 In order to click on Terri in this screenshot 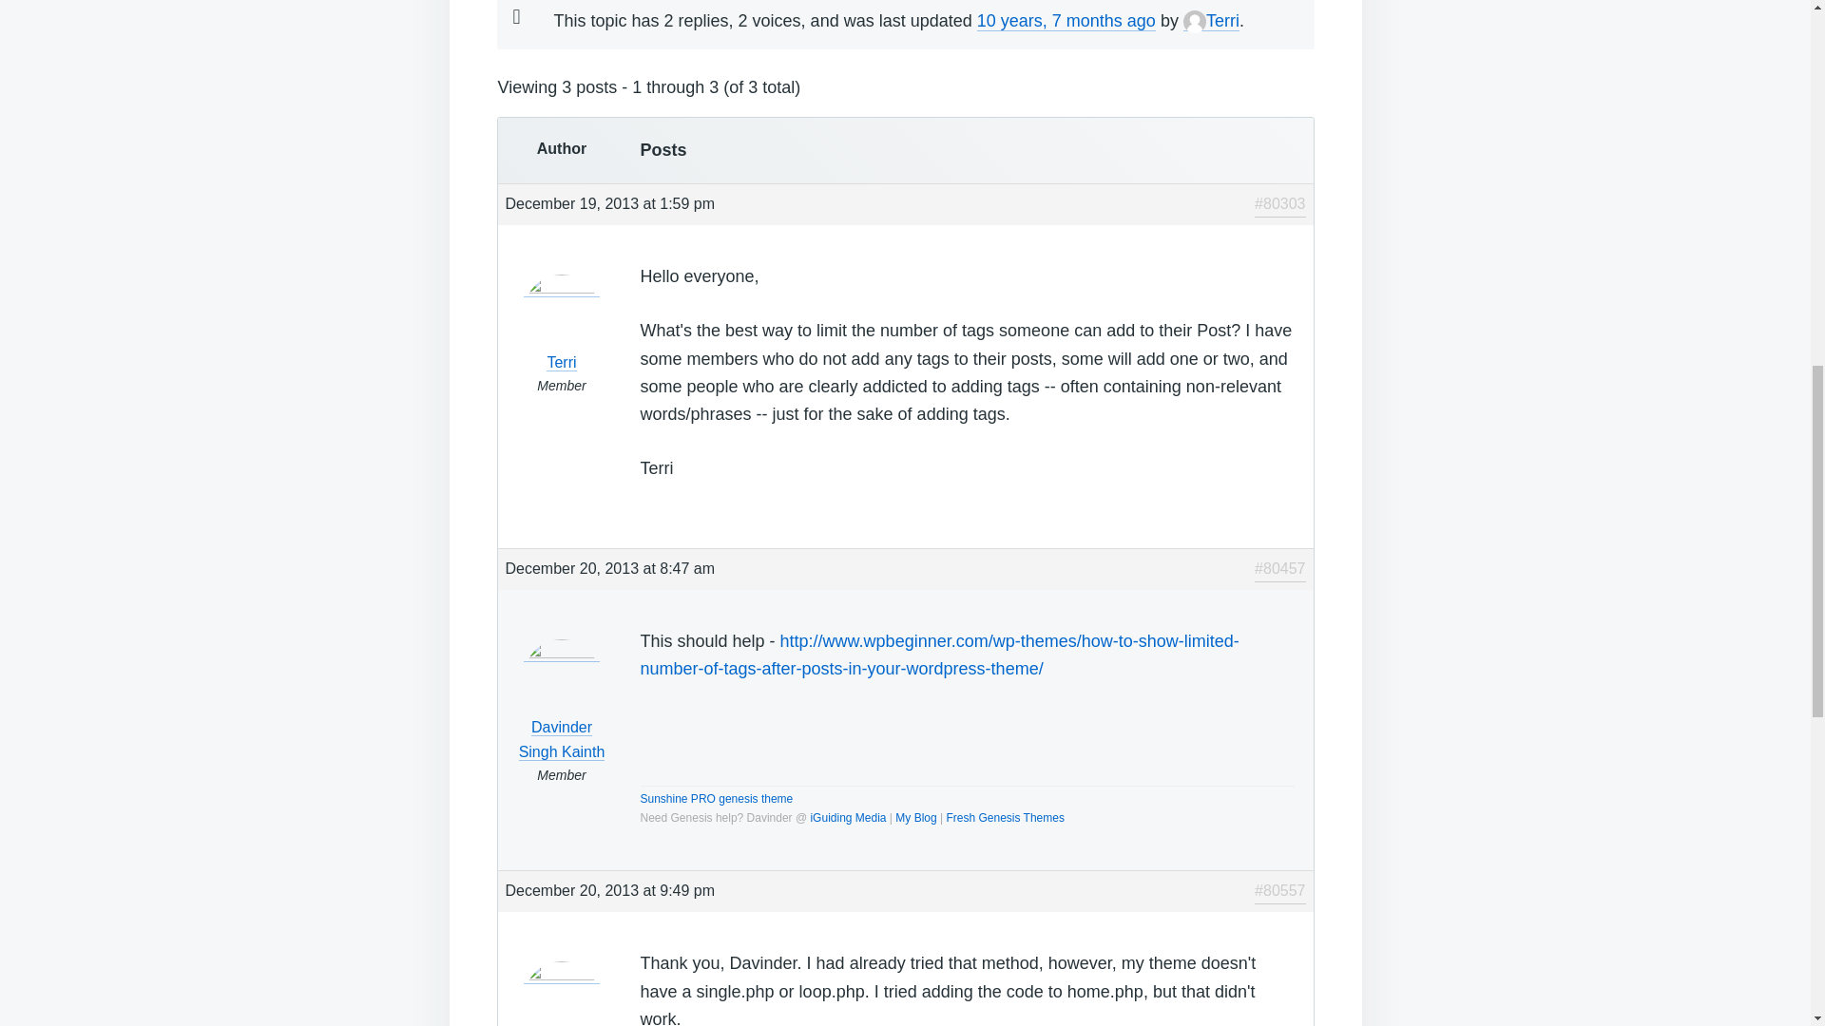, I will do `click(1211, 21)`.